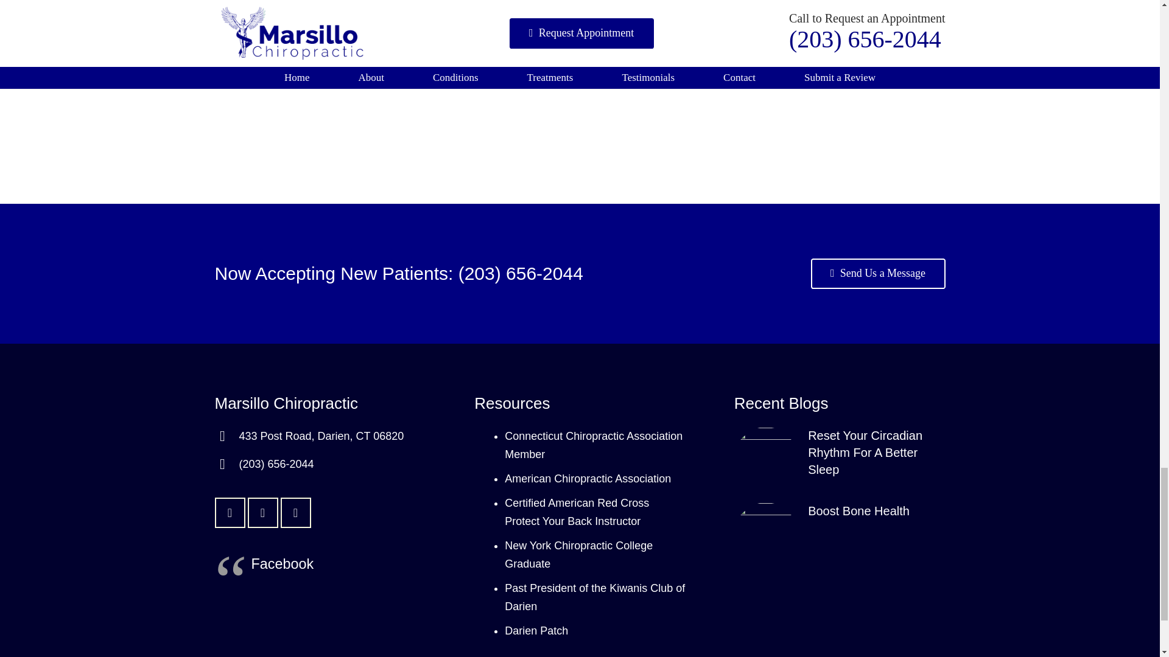 The height and width of the screenshot is (657, 1169). Describe the element at coordinates (262, 512) in the screenshot. I see `Facebook` at that location.